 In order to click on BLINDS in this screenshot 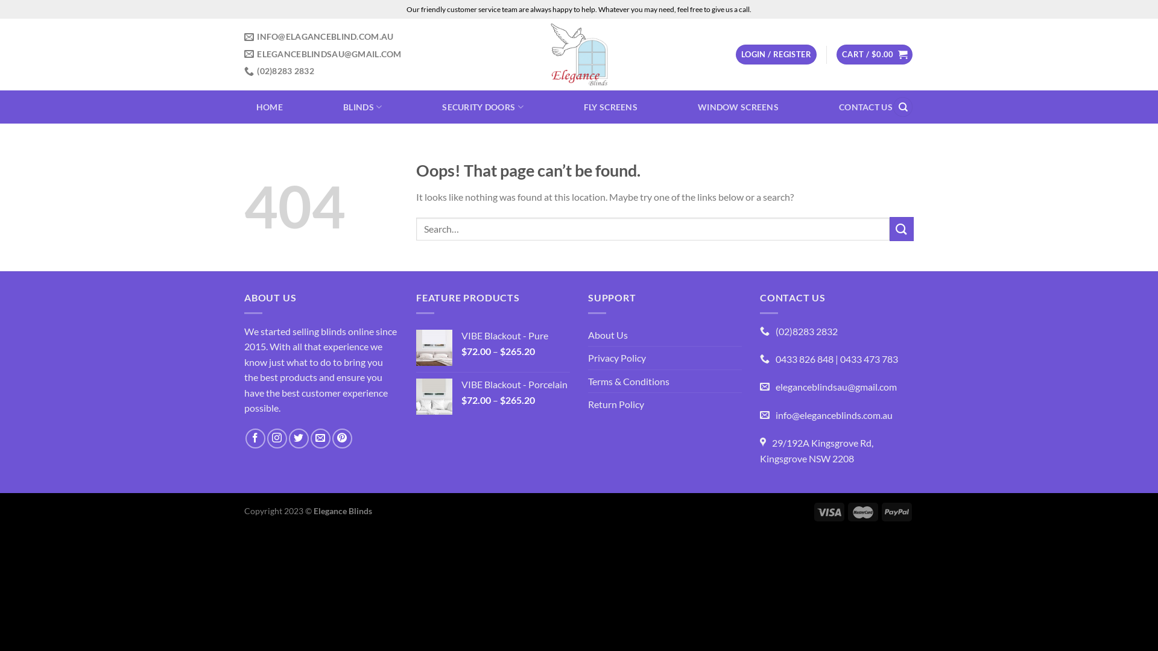, I will do `click(362, 107)`.